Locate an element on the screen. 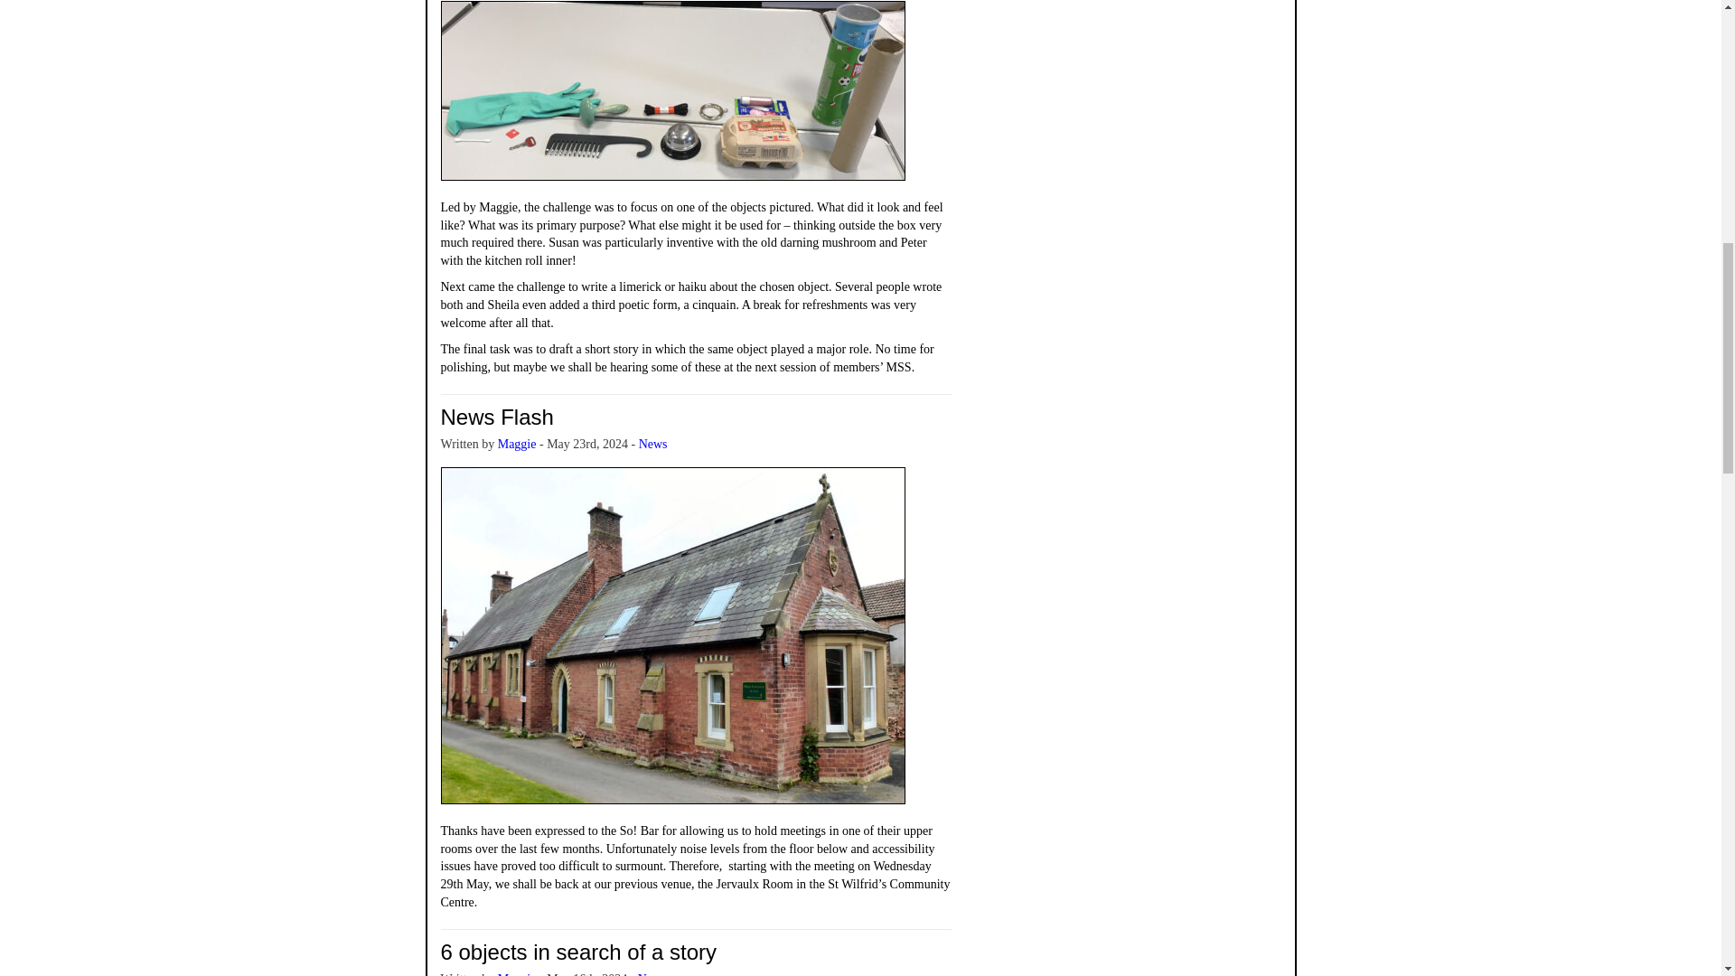  6 objects in search of a story is located at coordinates (578, 953).